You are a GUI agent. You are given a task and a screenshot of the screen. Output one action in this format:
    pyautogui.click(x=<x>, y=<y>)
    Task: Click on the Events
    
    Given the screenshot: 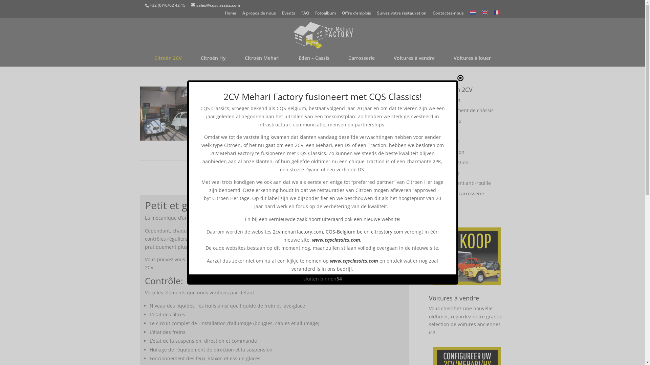 What is the action you would take?
    pyautogui.click(x=288, y=15)
    